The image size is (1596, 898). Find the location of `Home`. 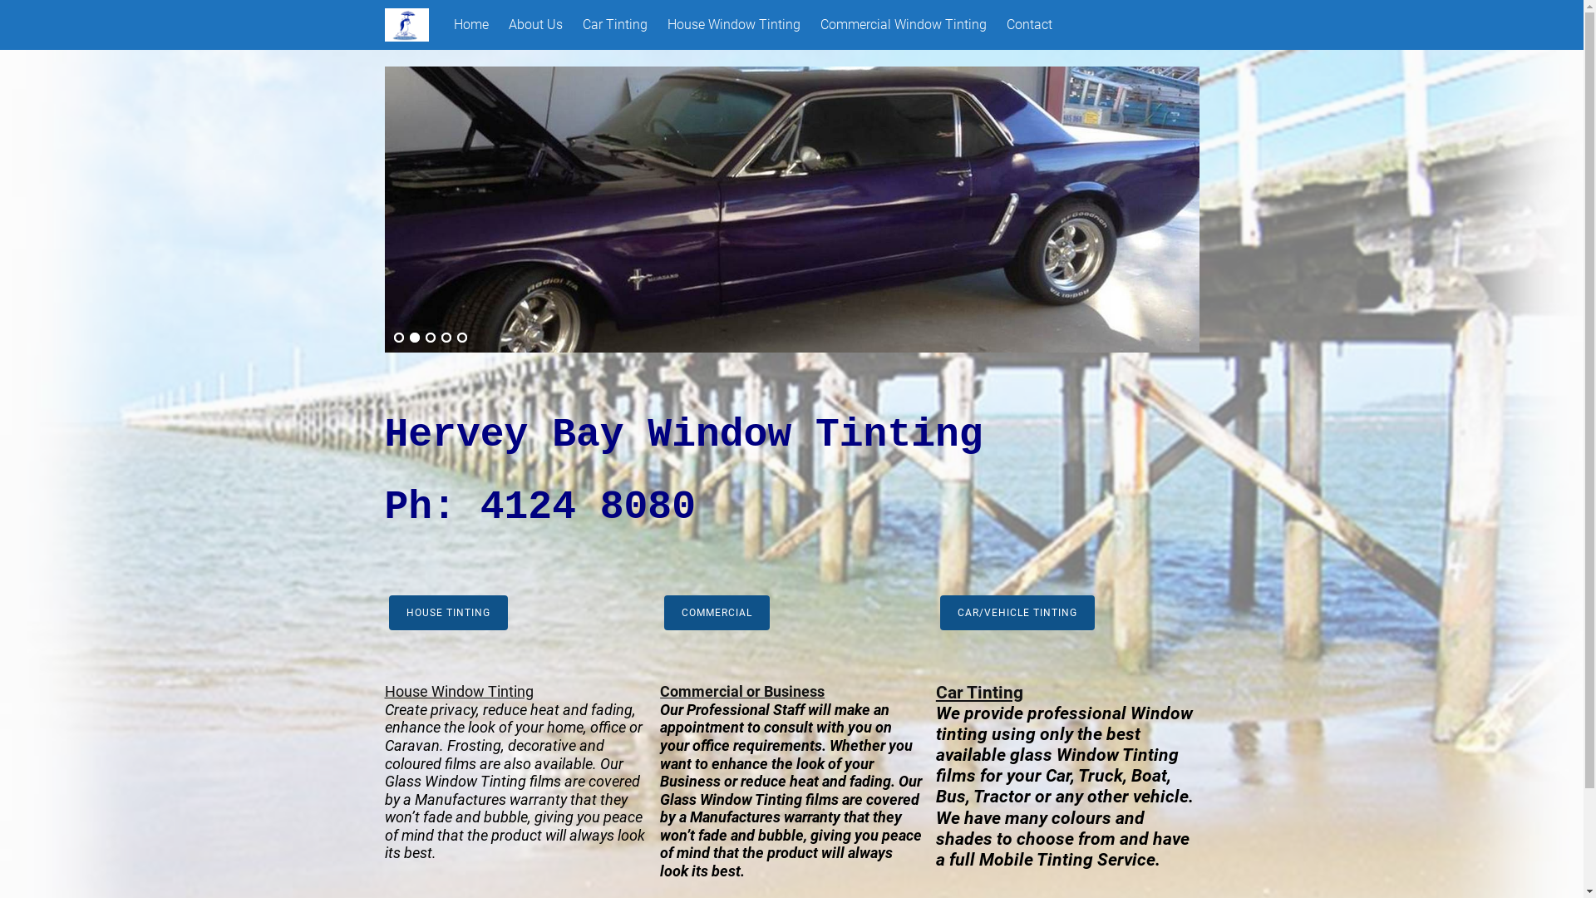

Home is located at coordinates (471, 25).